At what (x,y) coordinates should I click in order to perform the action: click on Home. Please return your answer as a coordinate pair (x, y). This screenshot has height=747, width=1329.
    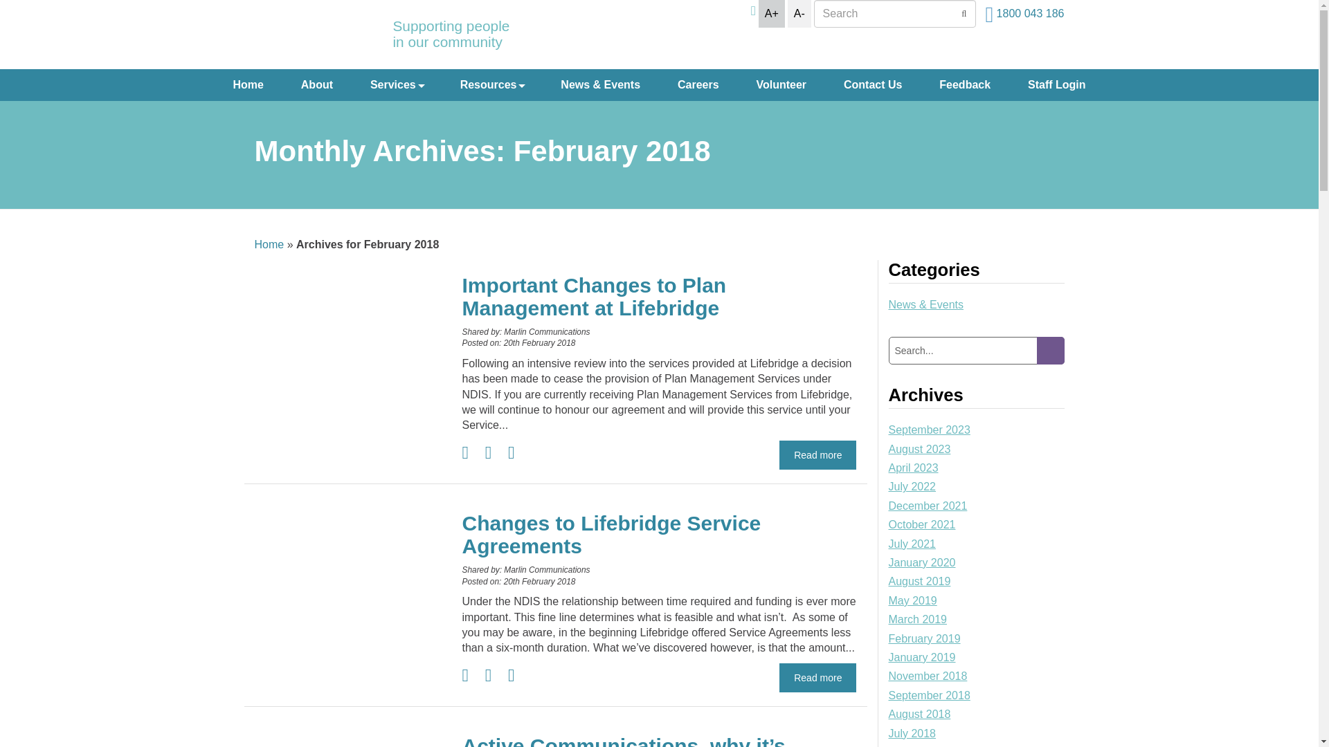
    Looking at the image, I should click on (270, 245).